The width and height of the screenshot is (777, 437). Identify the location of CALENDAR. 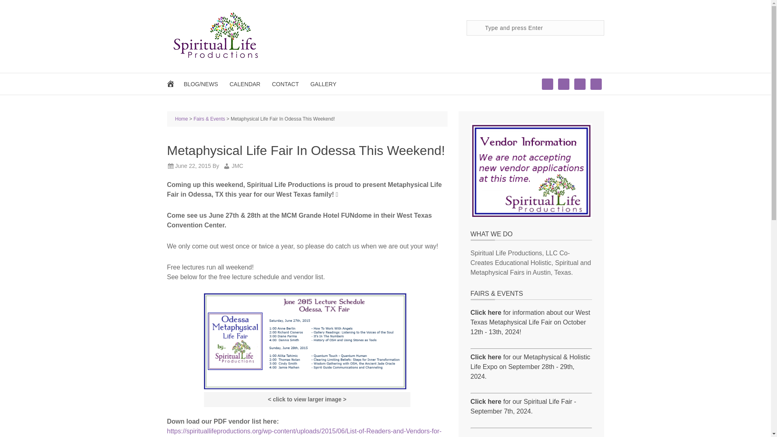
(244, 84).